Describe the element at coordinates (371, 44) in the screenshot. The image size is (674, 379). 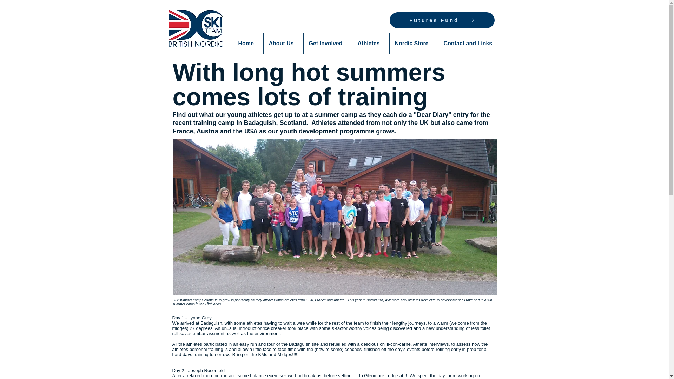
I see `Athletes` at that location.